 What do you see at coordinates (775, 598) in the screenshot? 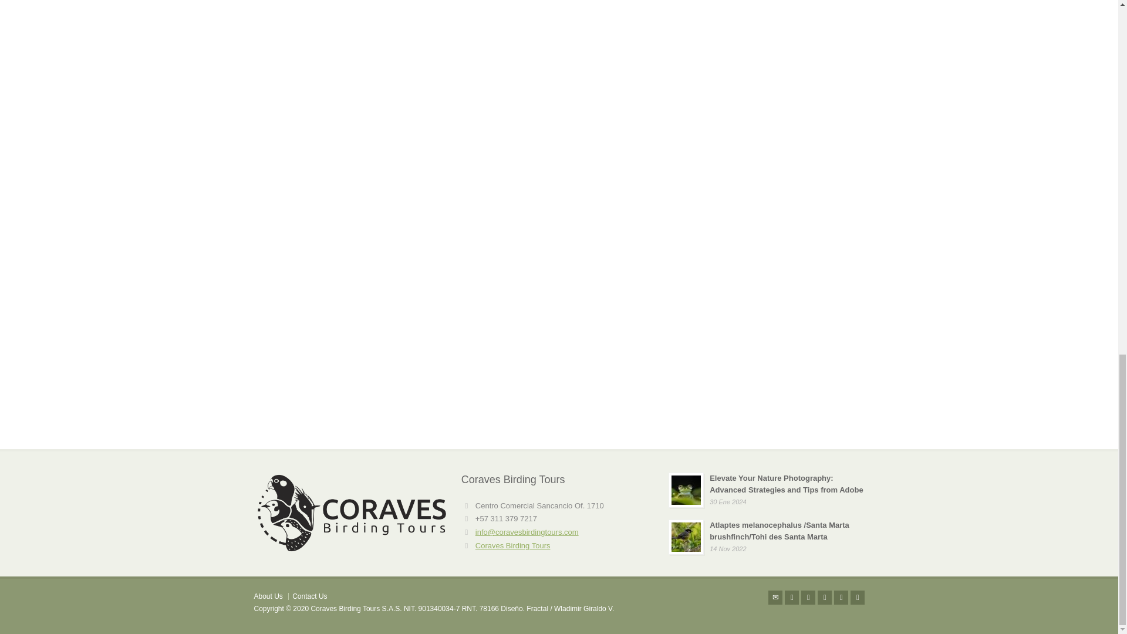
I see `Email` at bounding box center [775, 598].